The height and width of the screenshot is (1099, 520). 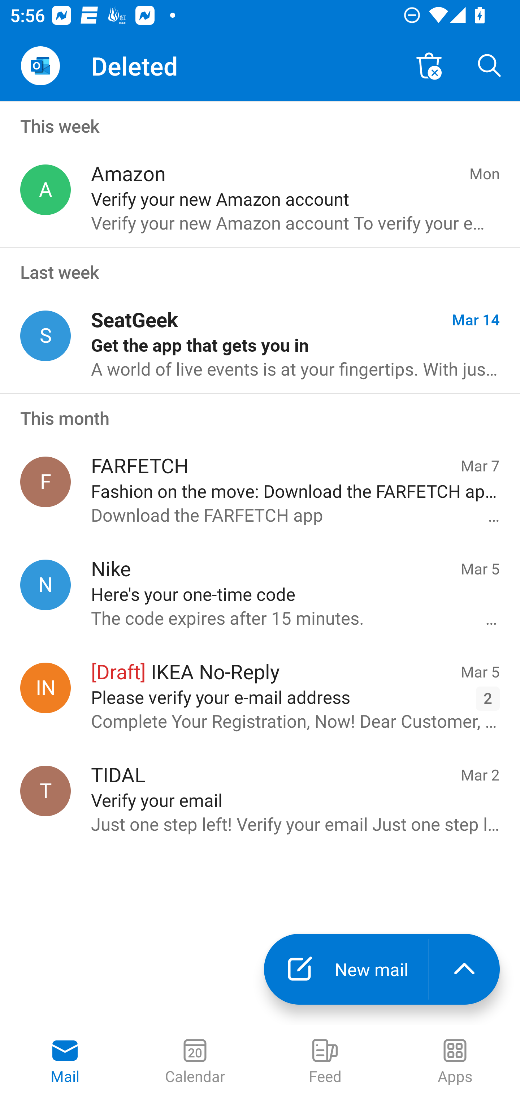 I want to click on Feed, so click(x=325, y=1062).